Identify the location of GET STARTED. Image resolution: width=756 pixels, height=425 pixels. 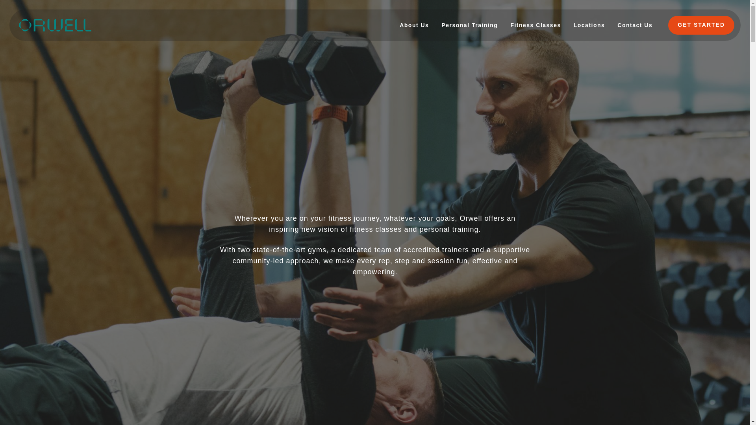
(701, 25).